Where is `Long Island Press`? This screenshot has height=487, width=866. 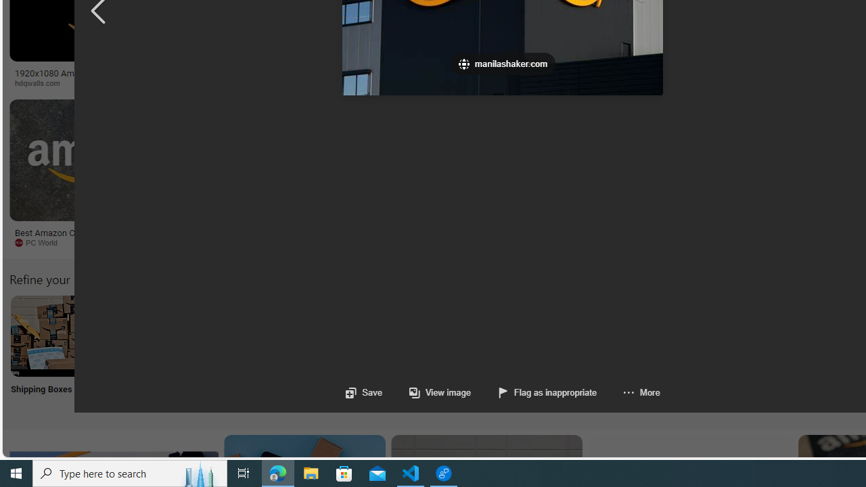
Long Island Press is located at coordinates (706, 83).